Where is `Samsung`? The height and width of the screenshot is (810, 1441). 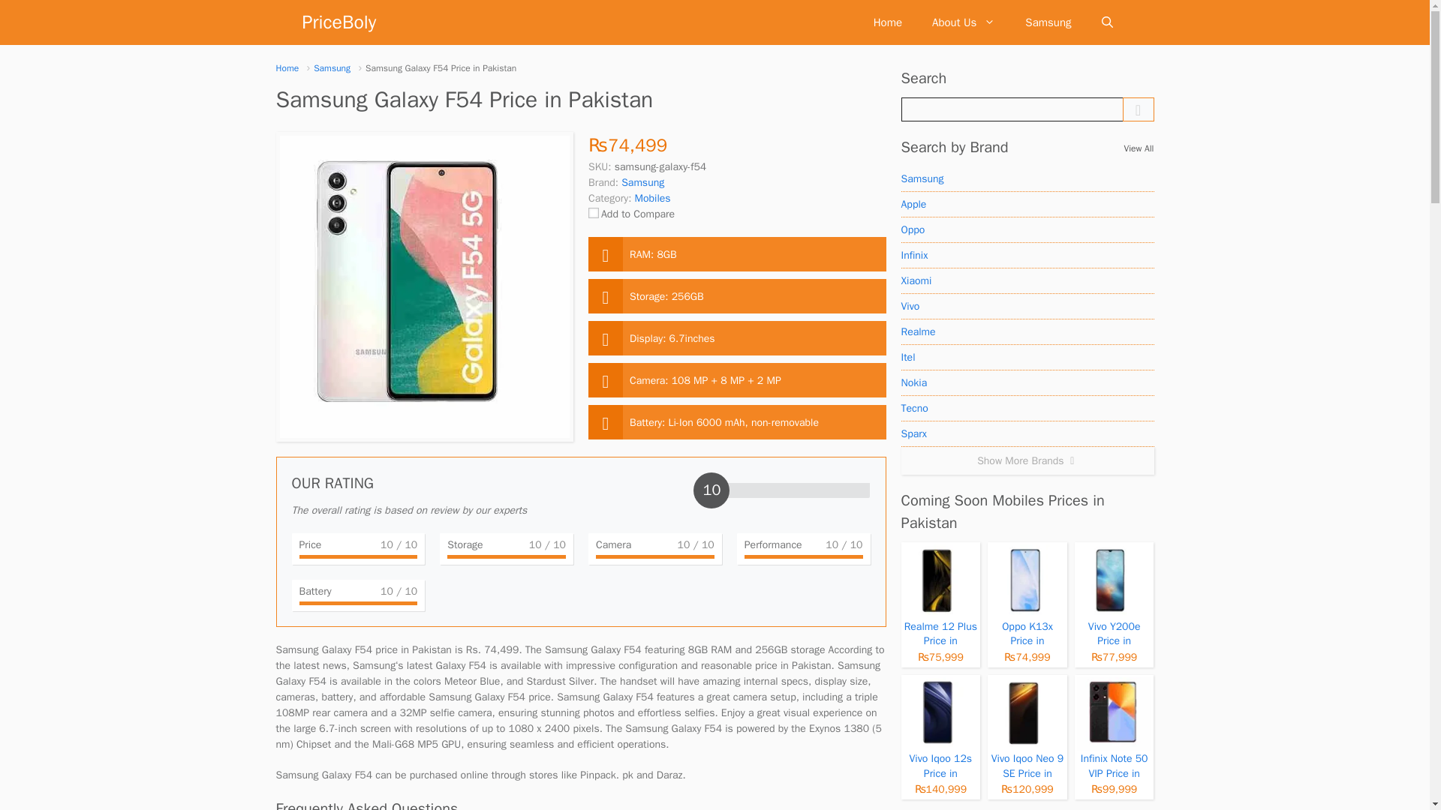 Samsung is located at coordinates (1048, 22).